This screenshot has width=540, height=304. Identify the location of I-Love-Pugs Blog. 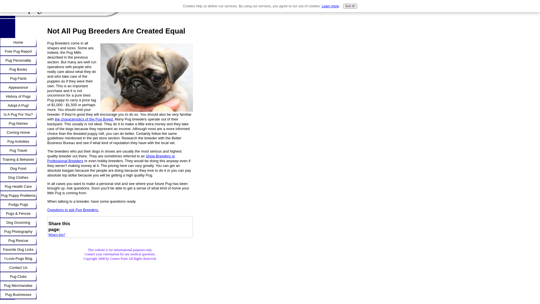
(18, 258).